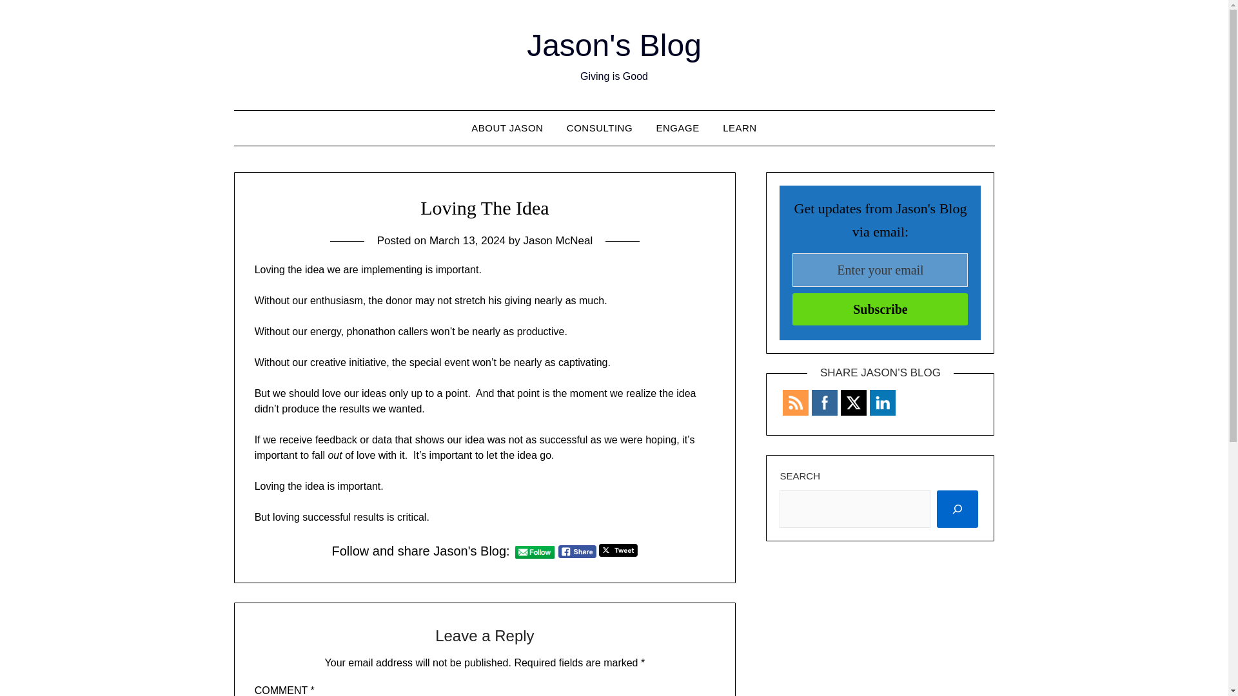 The height and width of the screenshot is (696, 1238). What do you see at coordinates (557, 240) in the screenshot?
I see `Jason McNeal` at bounding box center [557, 240].